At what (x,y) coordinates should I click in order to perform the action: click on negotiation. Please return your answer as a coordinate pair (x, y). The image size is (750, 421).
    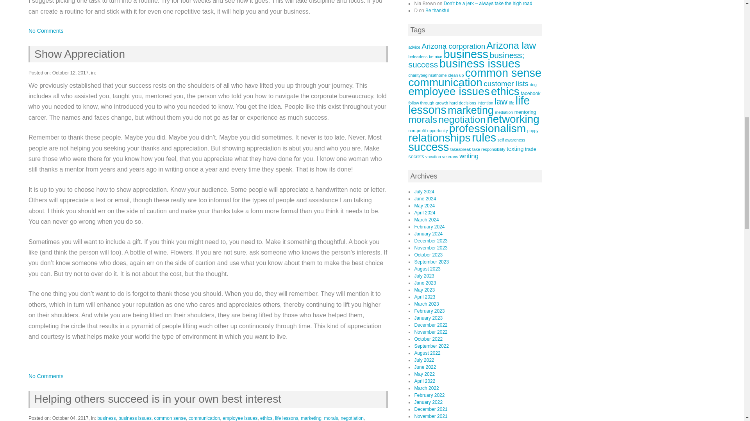
    Looking at the image, I should click on (352, 418).